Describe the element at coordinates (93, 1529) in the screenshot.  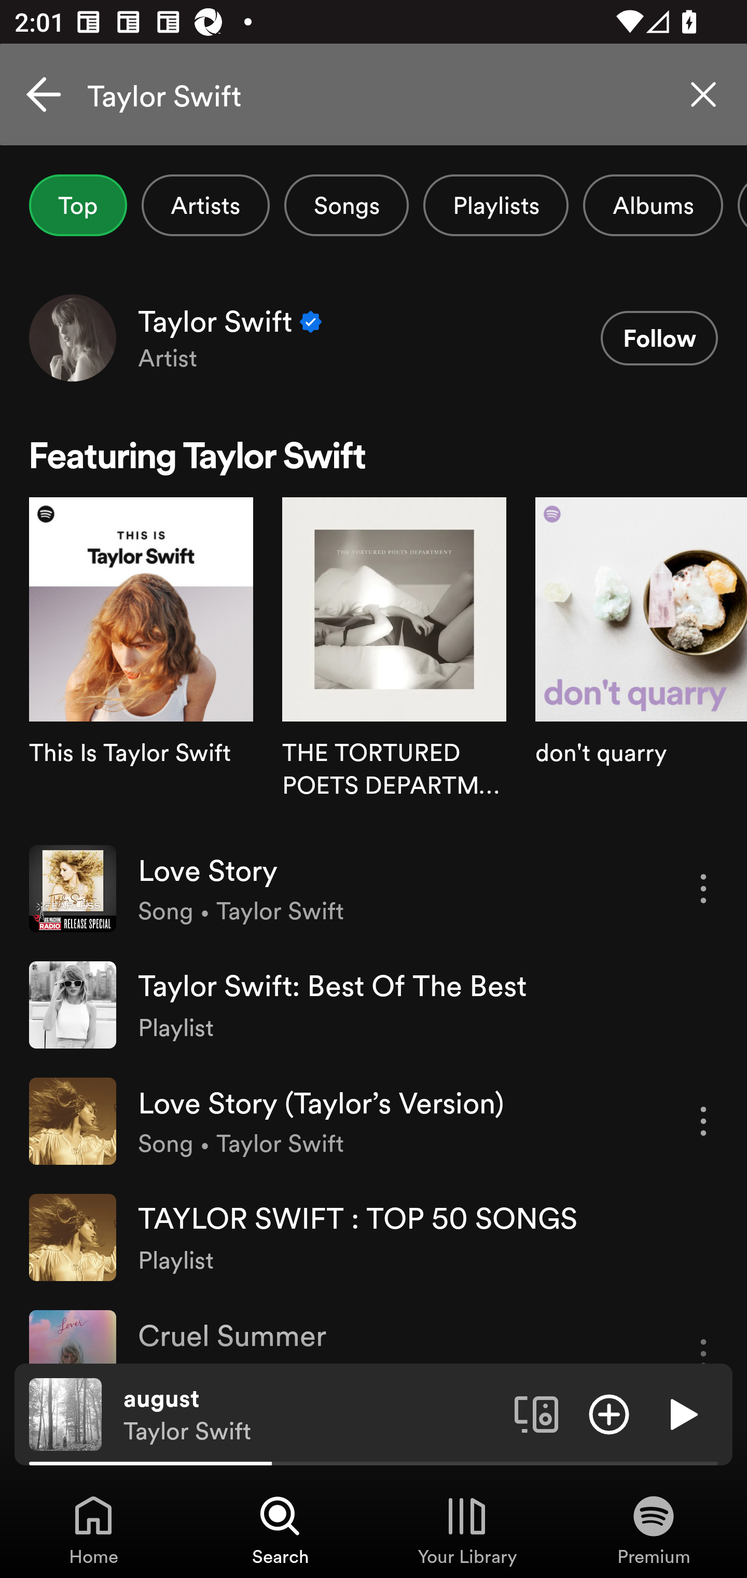
I see `Home, Tab 1 of 4 Home Home` at that location.